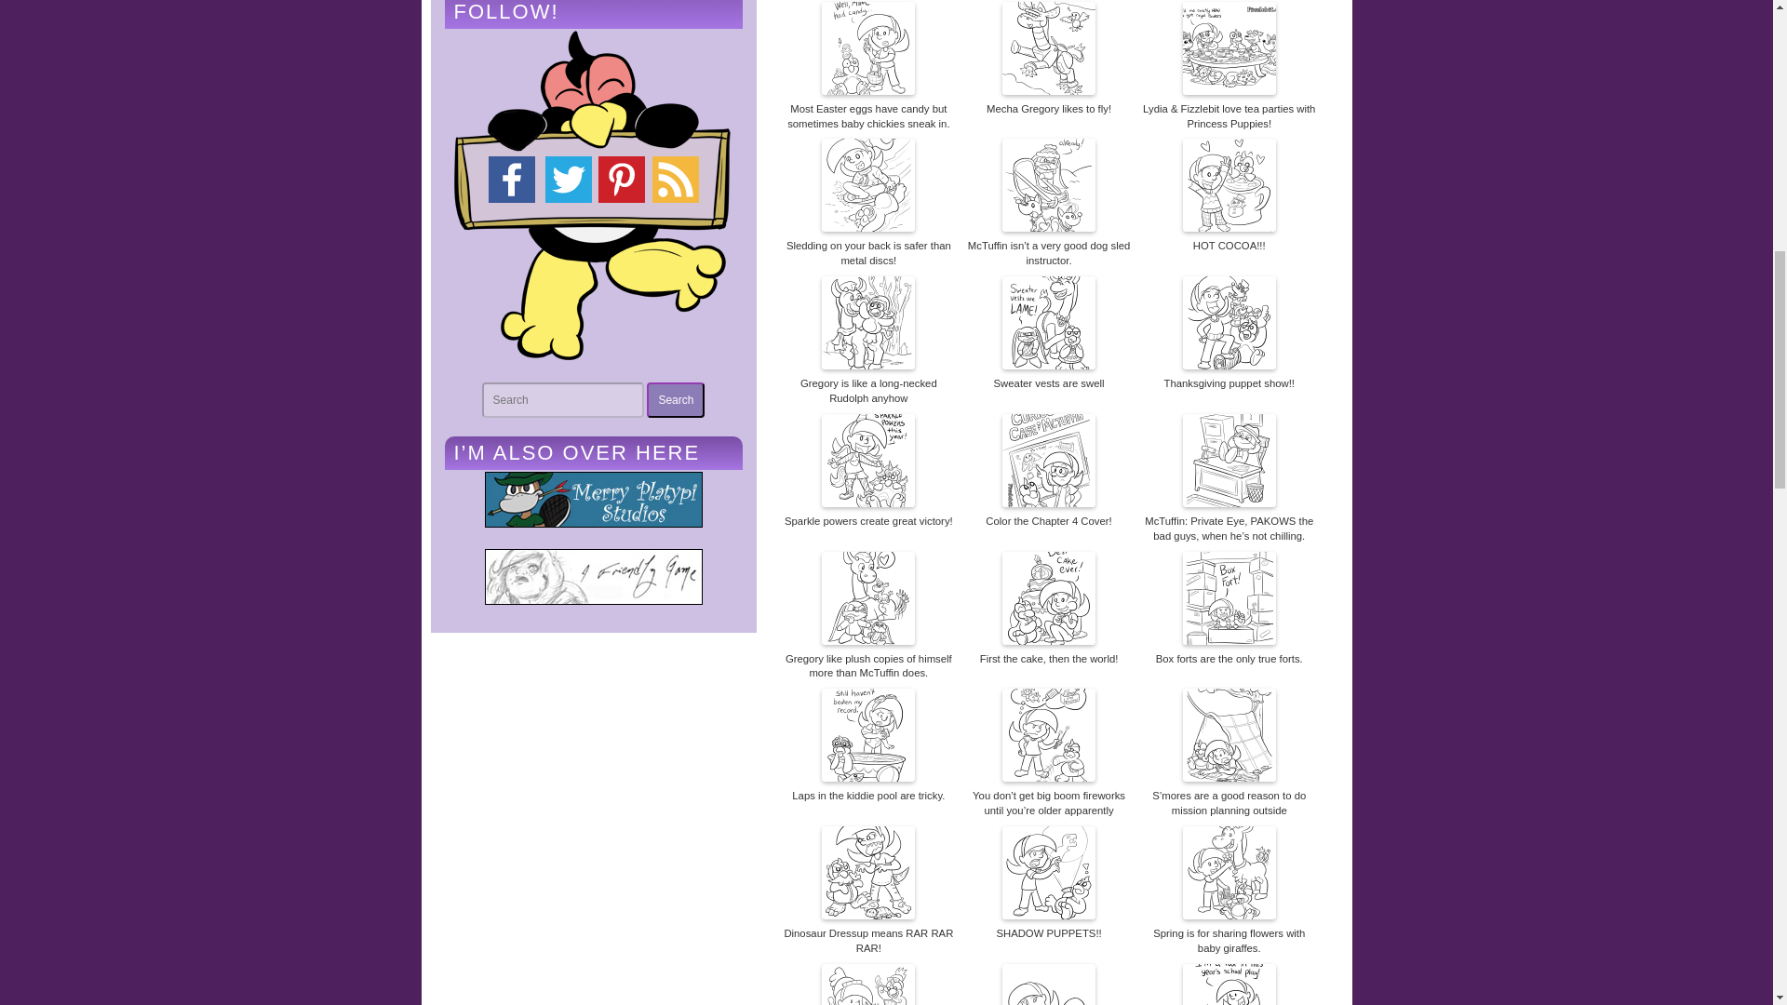  Describe the element at coordinates (676, 400) in the screenshot. I see `Search` at that location.